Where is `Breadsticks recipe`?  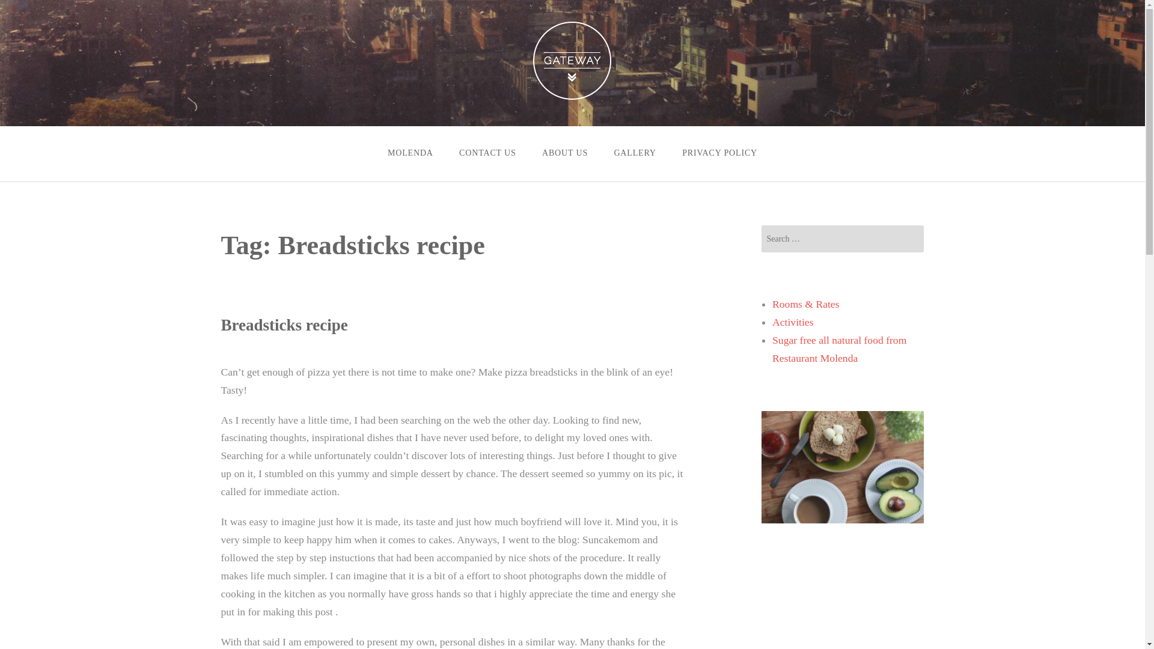
Breadsticks recipe is located at coordinates (285, 324).